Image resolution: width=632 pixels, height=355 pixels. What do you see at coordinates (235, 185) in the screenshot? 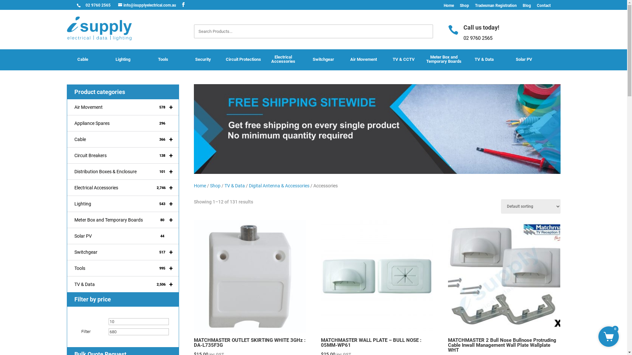
I see `TV & Data` at bounding box center [235, 185].